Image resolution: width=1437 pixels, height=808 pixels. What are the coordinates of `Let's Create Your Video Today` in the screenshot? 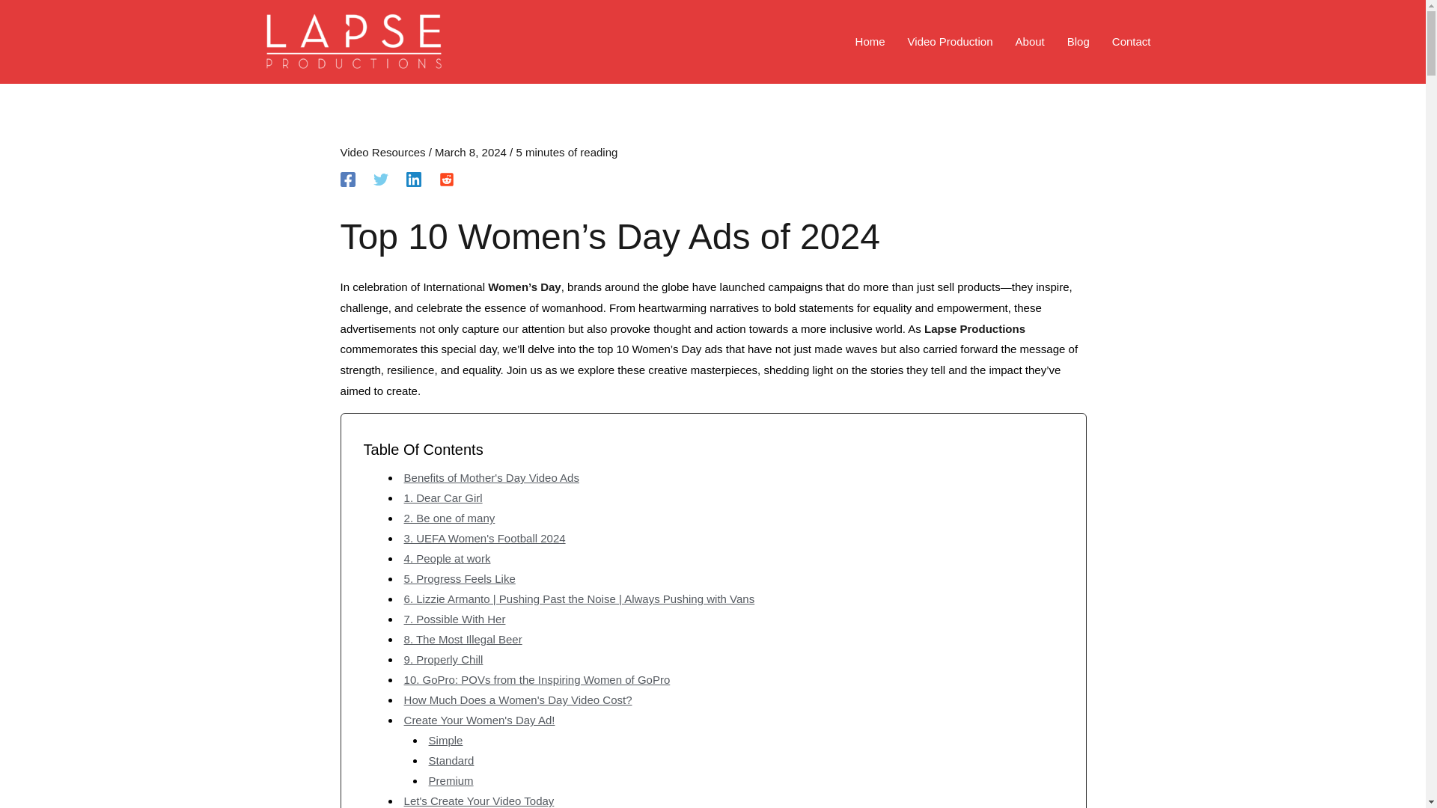 It's located at (479, 801).